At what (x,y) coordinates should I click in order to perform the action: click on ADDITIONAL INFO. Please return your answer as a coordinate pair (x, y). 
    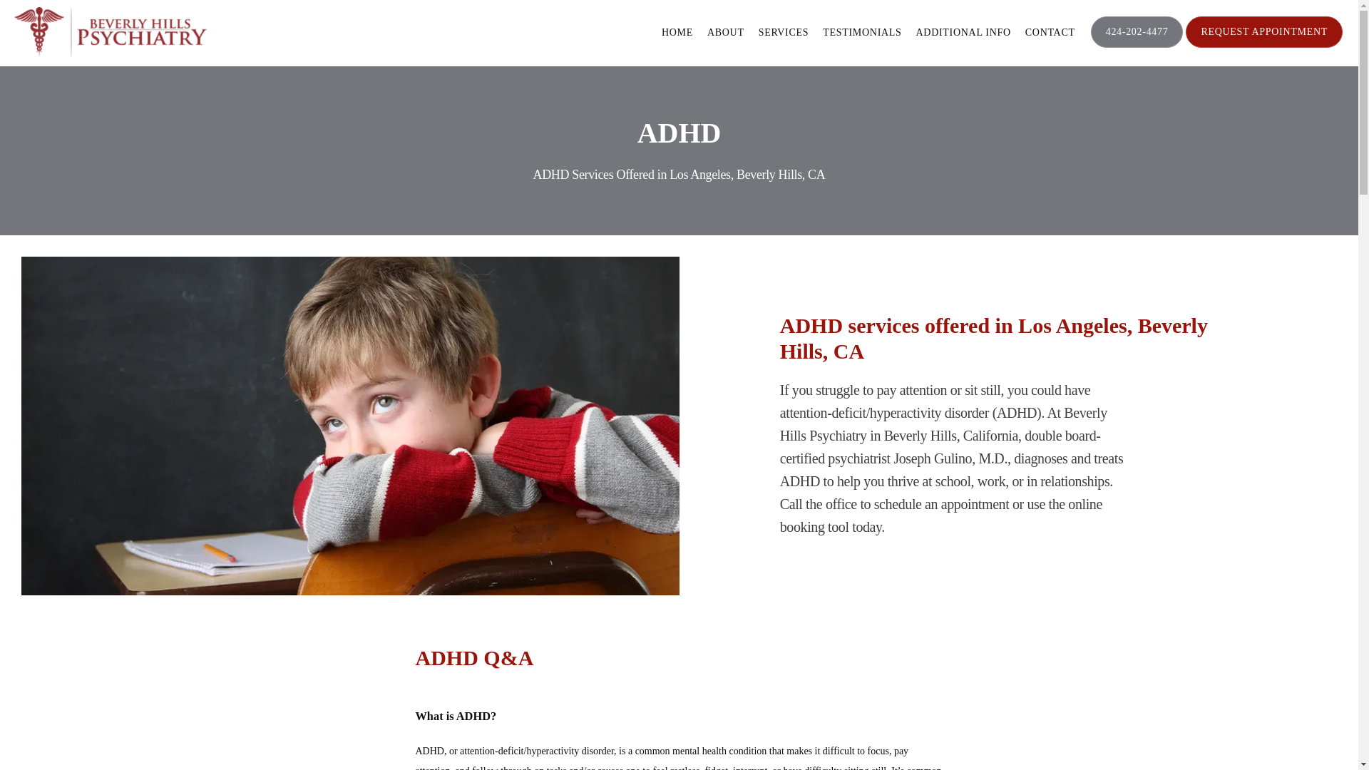
    Looking at the image, I should click on (963, 31).